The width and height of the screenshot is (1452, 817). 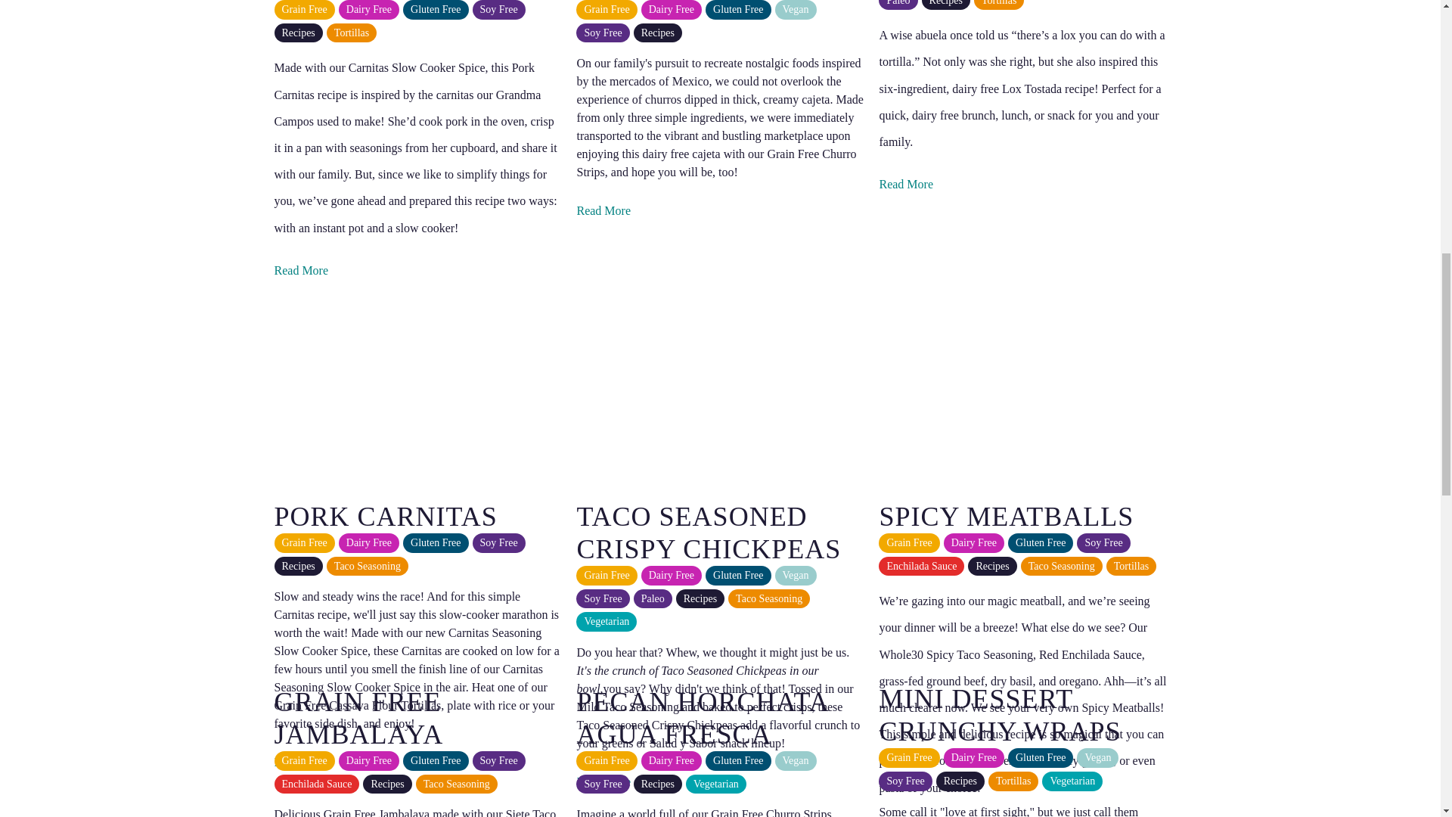 What do you see at coordinates (436, 9) in the screenshot?
I see `Recipes tagged gluten free` at bounding box center [436, 9].